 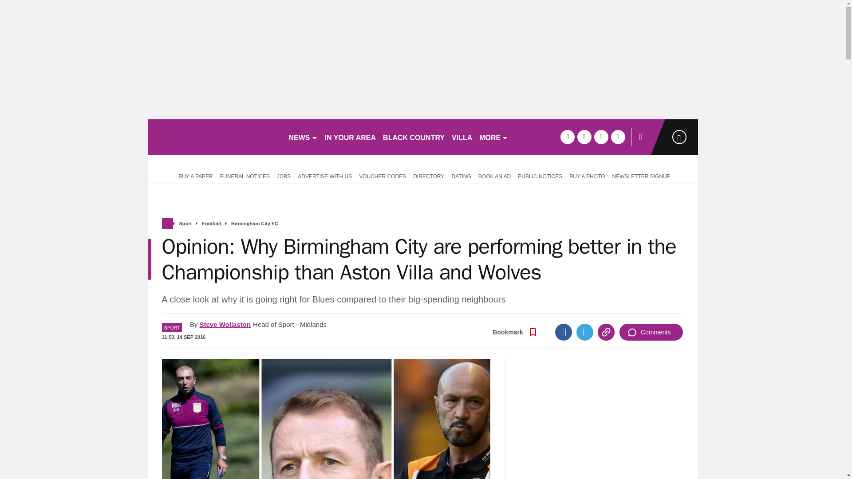 I want to click on NEWS, so click(x=303, y=137).